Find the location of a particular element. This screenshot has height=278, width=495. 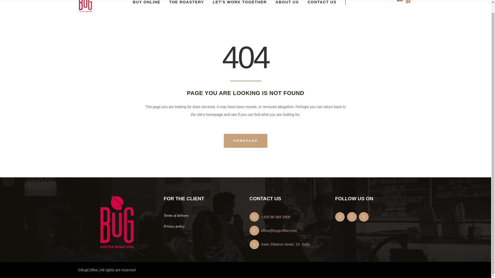

CONTACT US is located at coordinates (326, 7).